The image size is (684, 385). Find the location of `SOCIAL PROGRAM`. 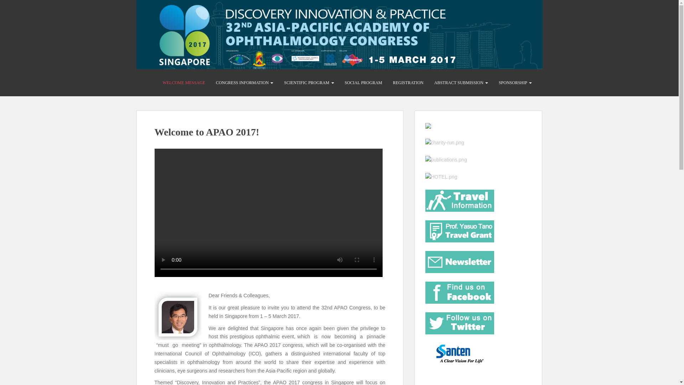

SOCIAL PROGRAM is located at coordinates (363, 83).